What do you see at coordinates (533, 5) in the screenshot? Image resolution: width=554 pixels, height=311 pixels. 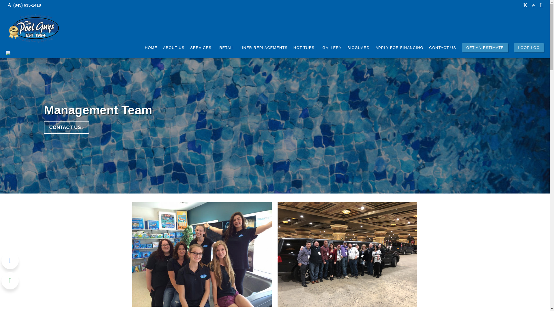 I see `BBB` at bounding box center [533, 5].